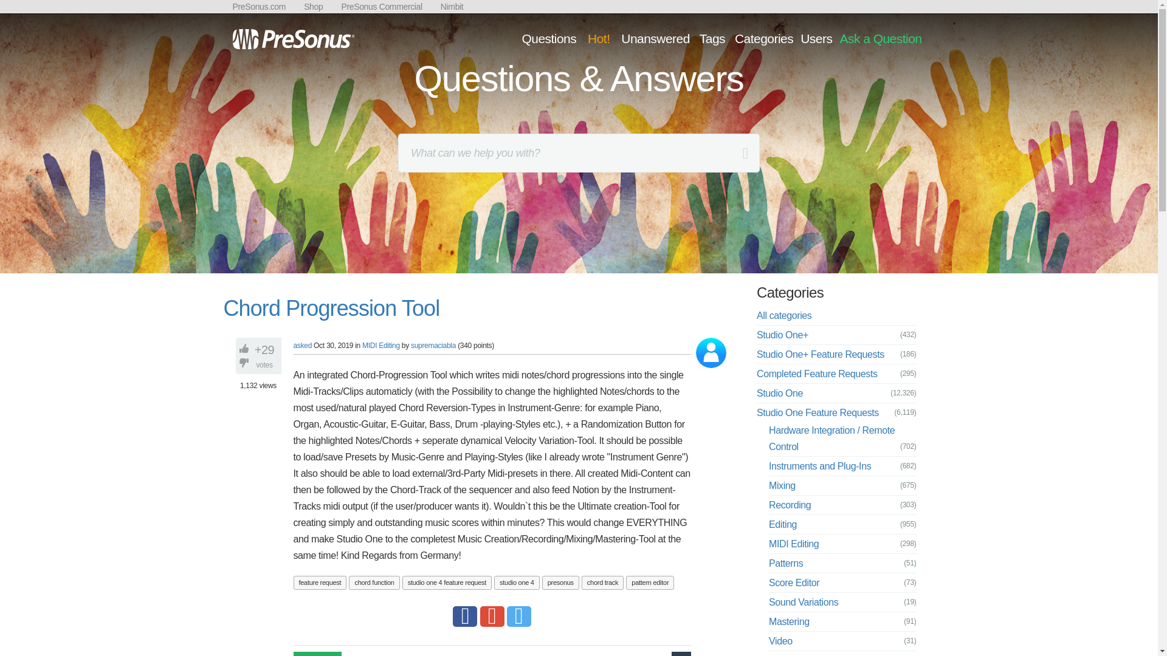  Describe the element at coordinates (332, 309) in the screenshot. I see `Chord Progression Tool` at that location.